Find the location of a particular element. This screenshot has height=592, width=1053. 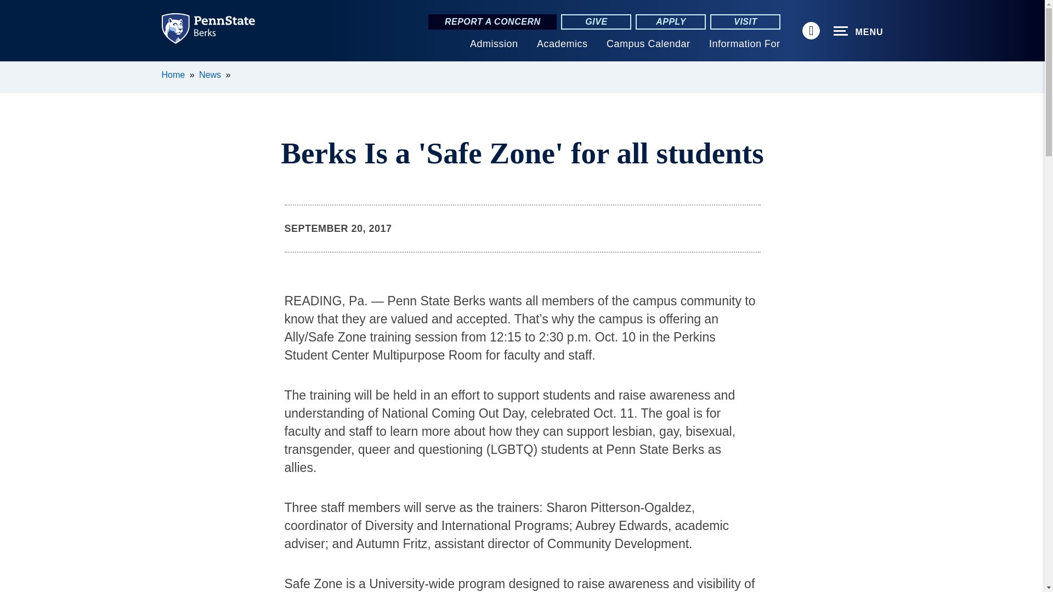

REPORT A CONCERN is located at coordinates (492, 22).